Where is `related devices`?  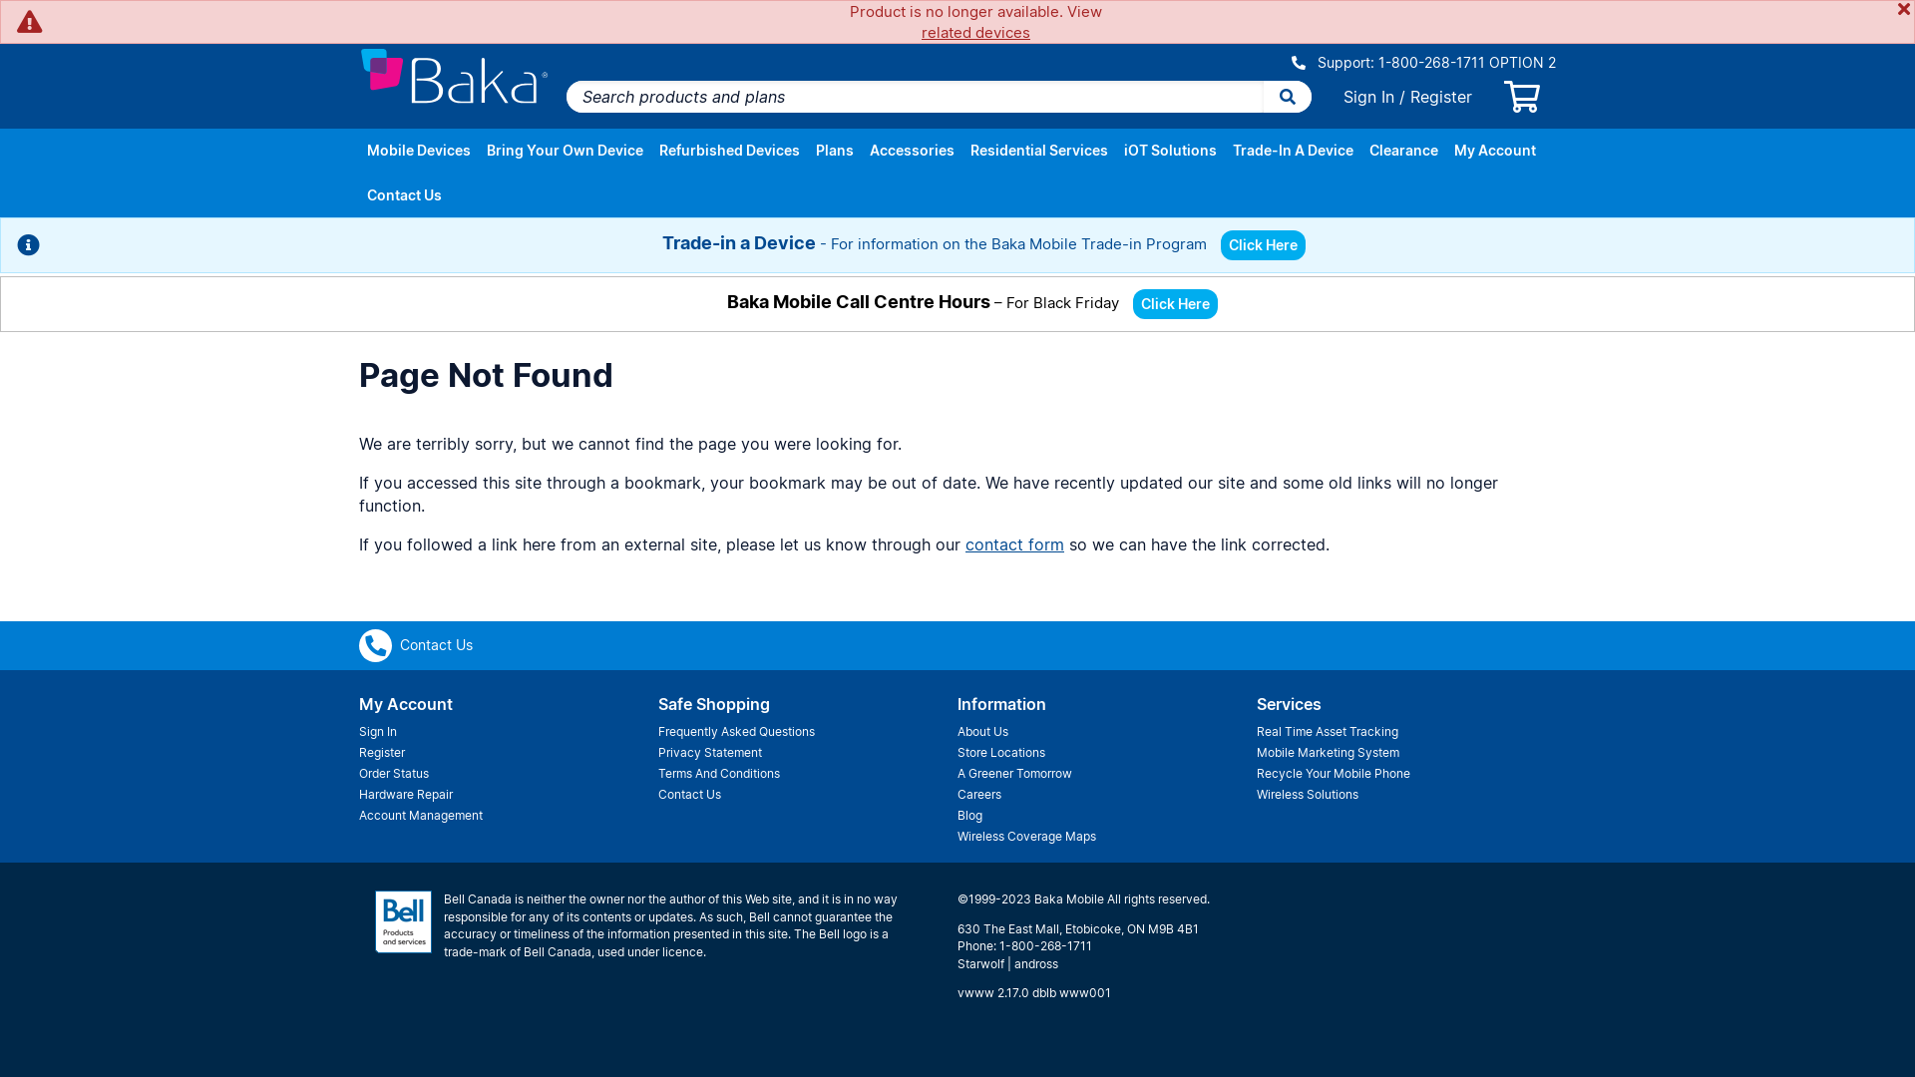
related devices is located at coordinates (975, 32).